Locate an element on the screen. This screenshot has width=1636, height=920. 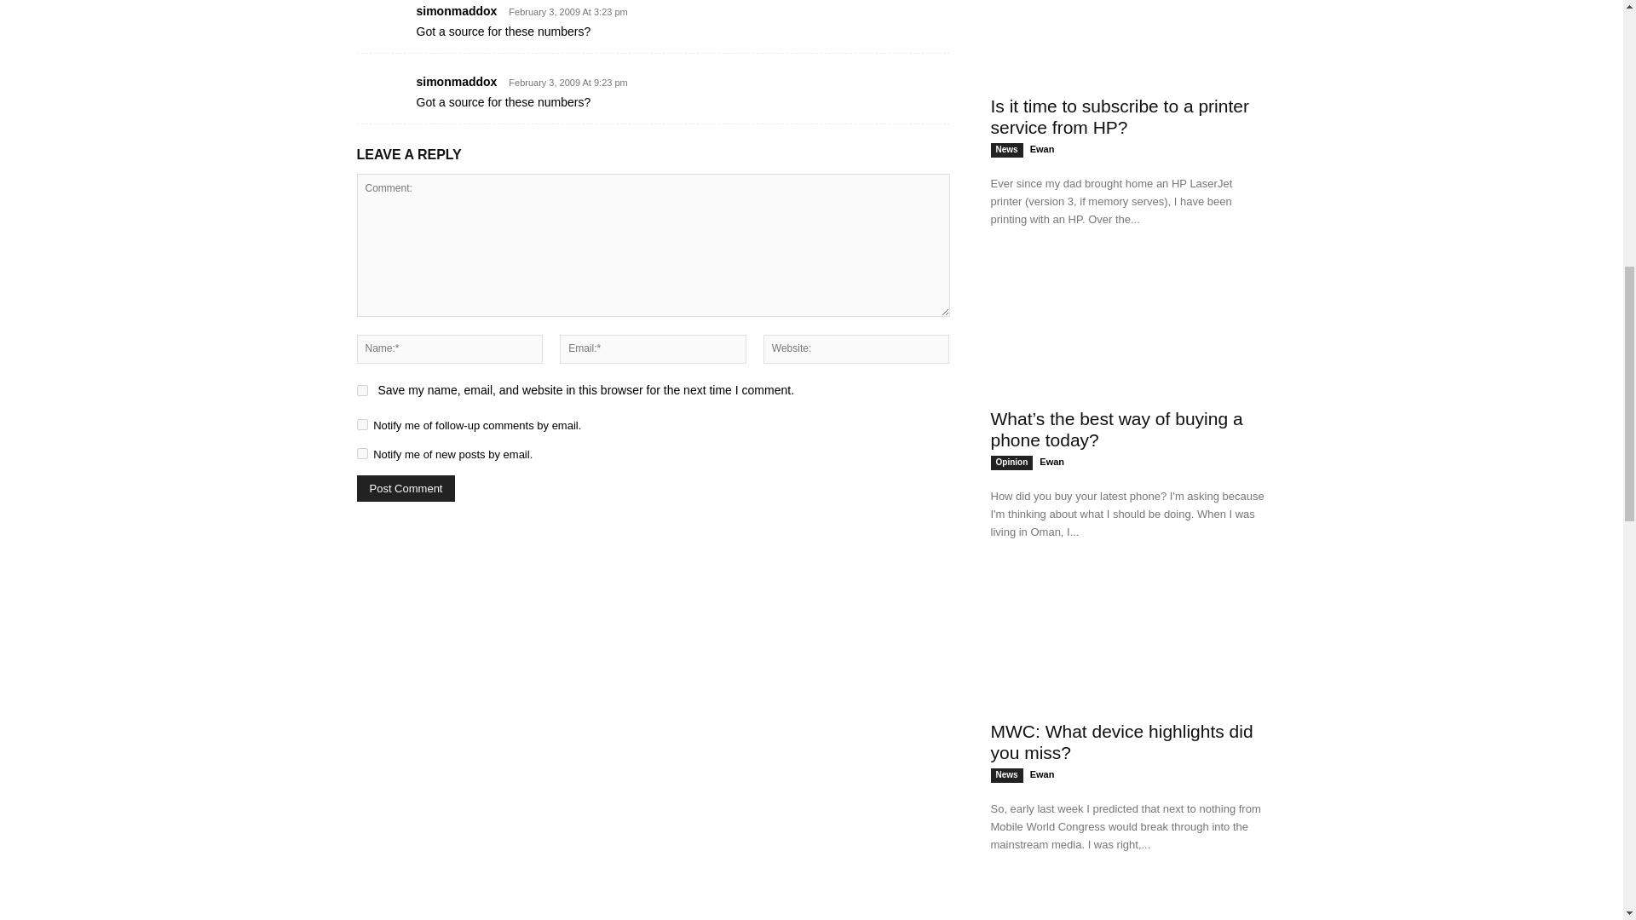
yes is located at coordinates (361, 390).